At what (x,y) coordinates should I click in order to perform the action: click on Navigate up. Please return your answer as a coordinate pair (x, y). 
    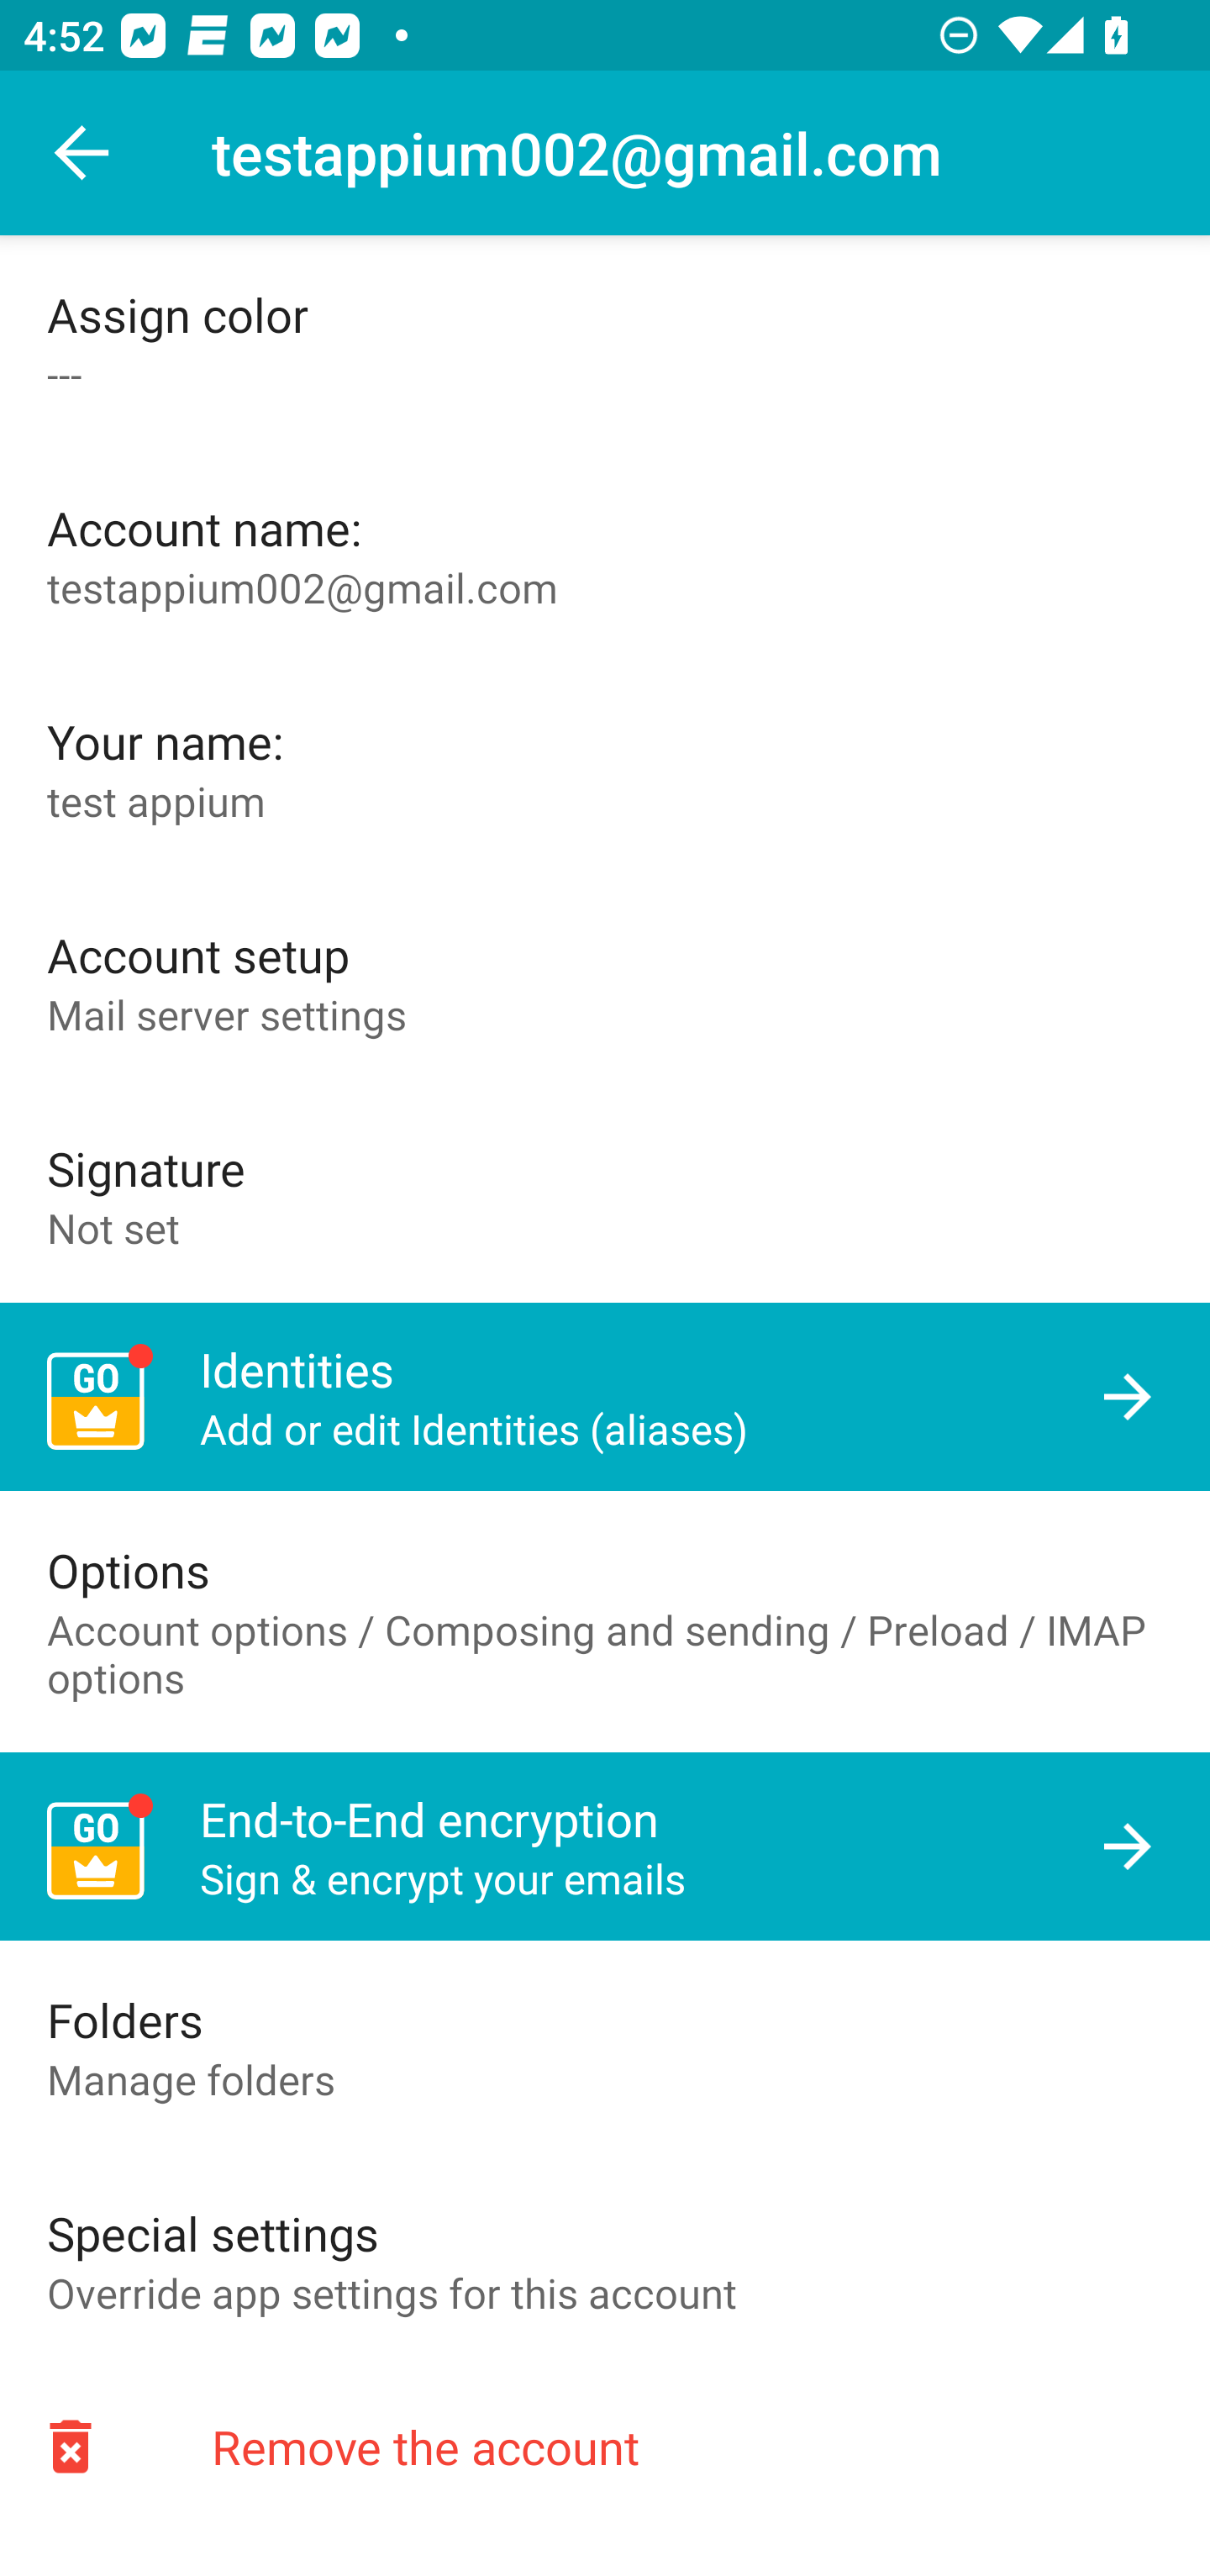
    Looking at the image, I should click on (82, 153).